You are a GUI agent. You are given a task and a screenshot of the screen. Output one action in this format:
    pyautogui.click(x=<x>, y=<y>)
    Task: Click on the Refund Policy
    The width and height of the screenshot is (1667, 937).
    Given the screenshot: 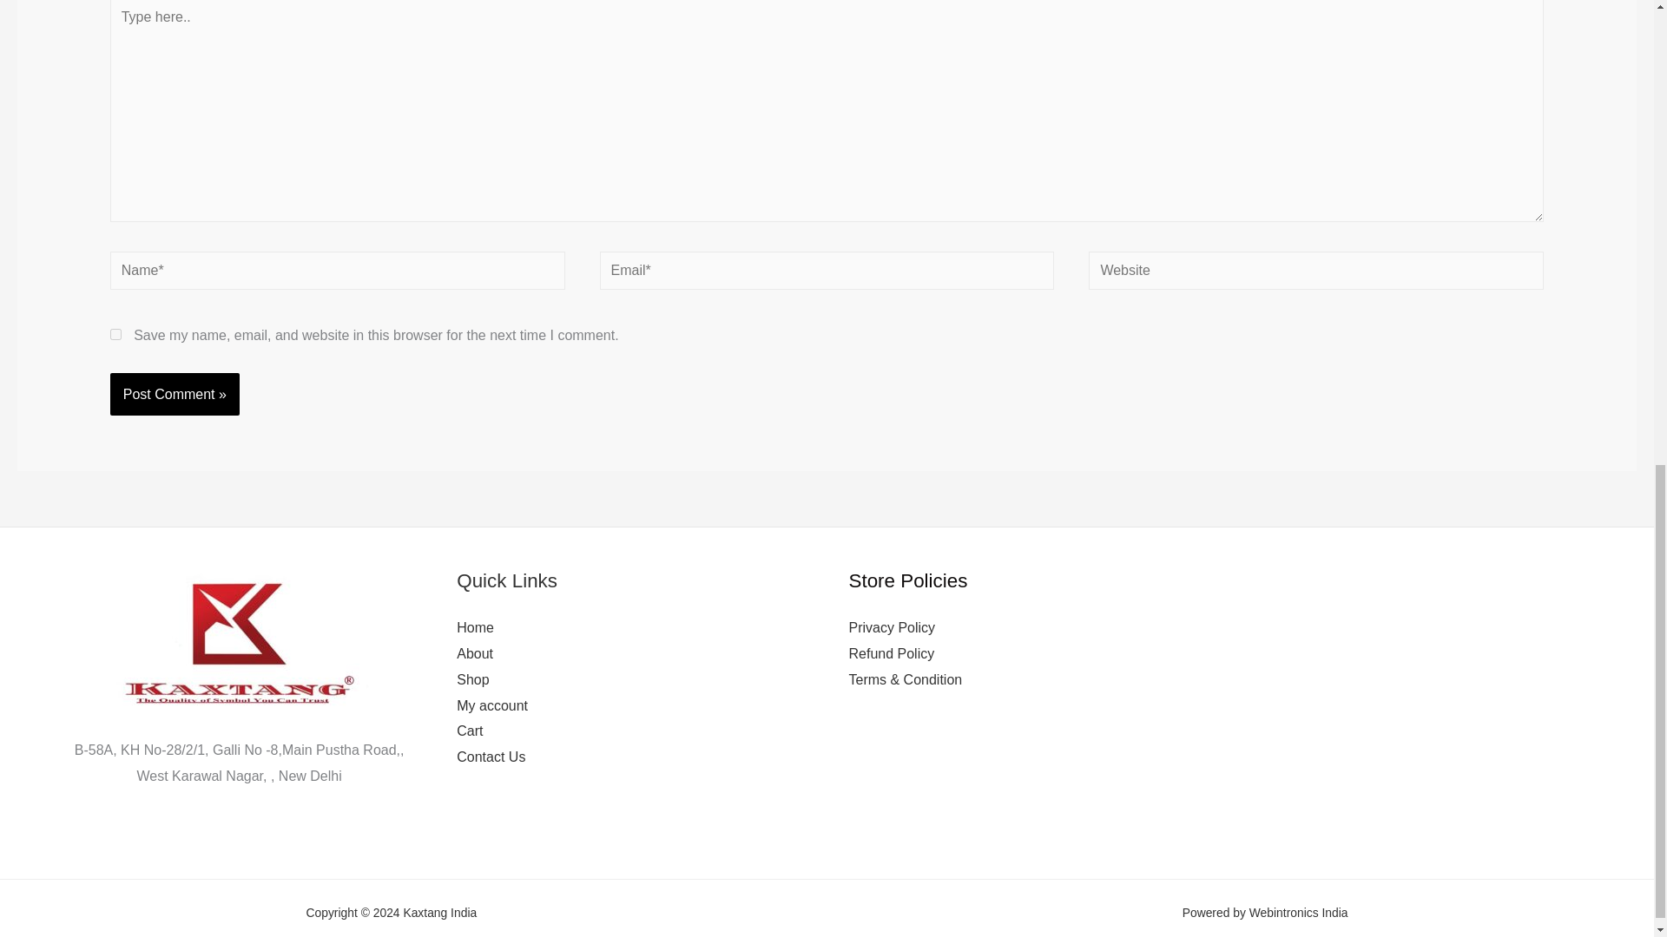 What is the action you would take?
    pyautogui.click(x=892, y=654)
    